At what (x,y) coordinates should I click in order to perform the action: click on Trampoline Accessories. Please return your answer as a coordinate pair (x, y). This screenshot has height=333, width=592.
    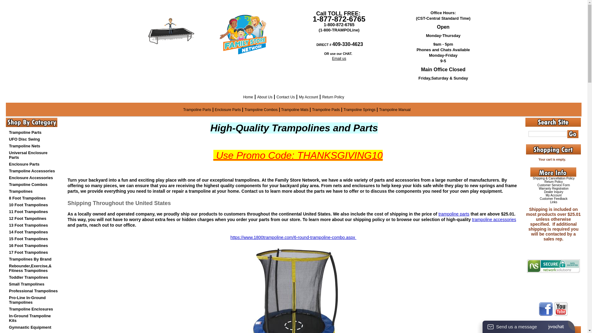
    Looking at the image, I should click on (32, 171).